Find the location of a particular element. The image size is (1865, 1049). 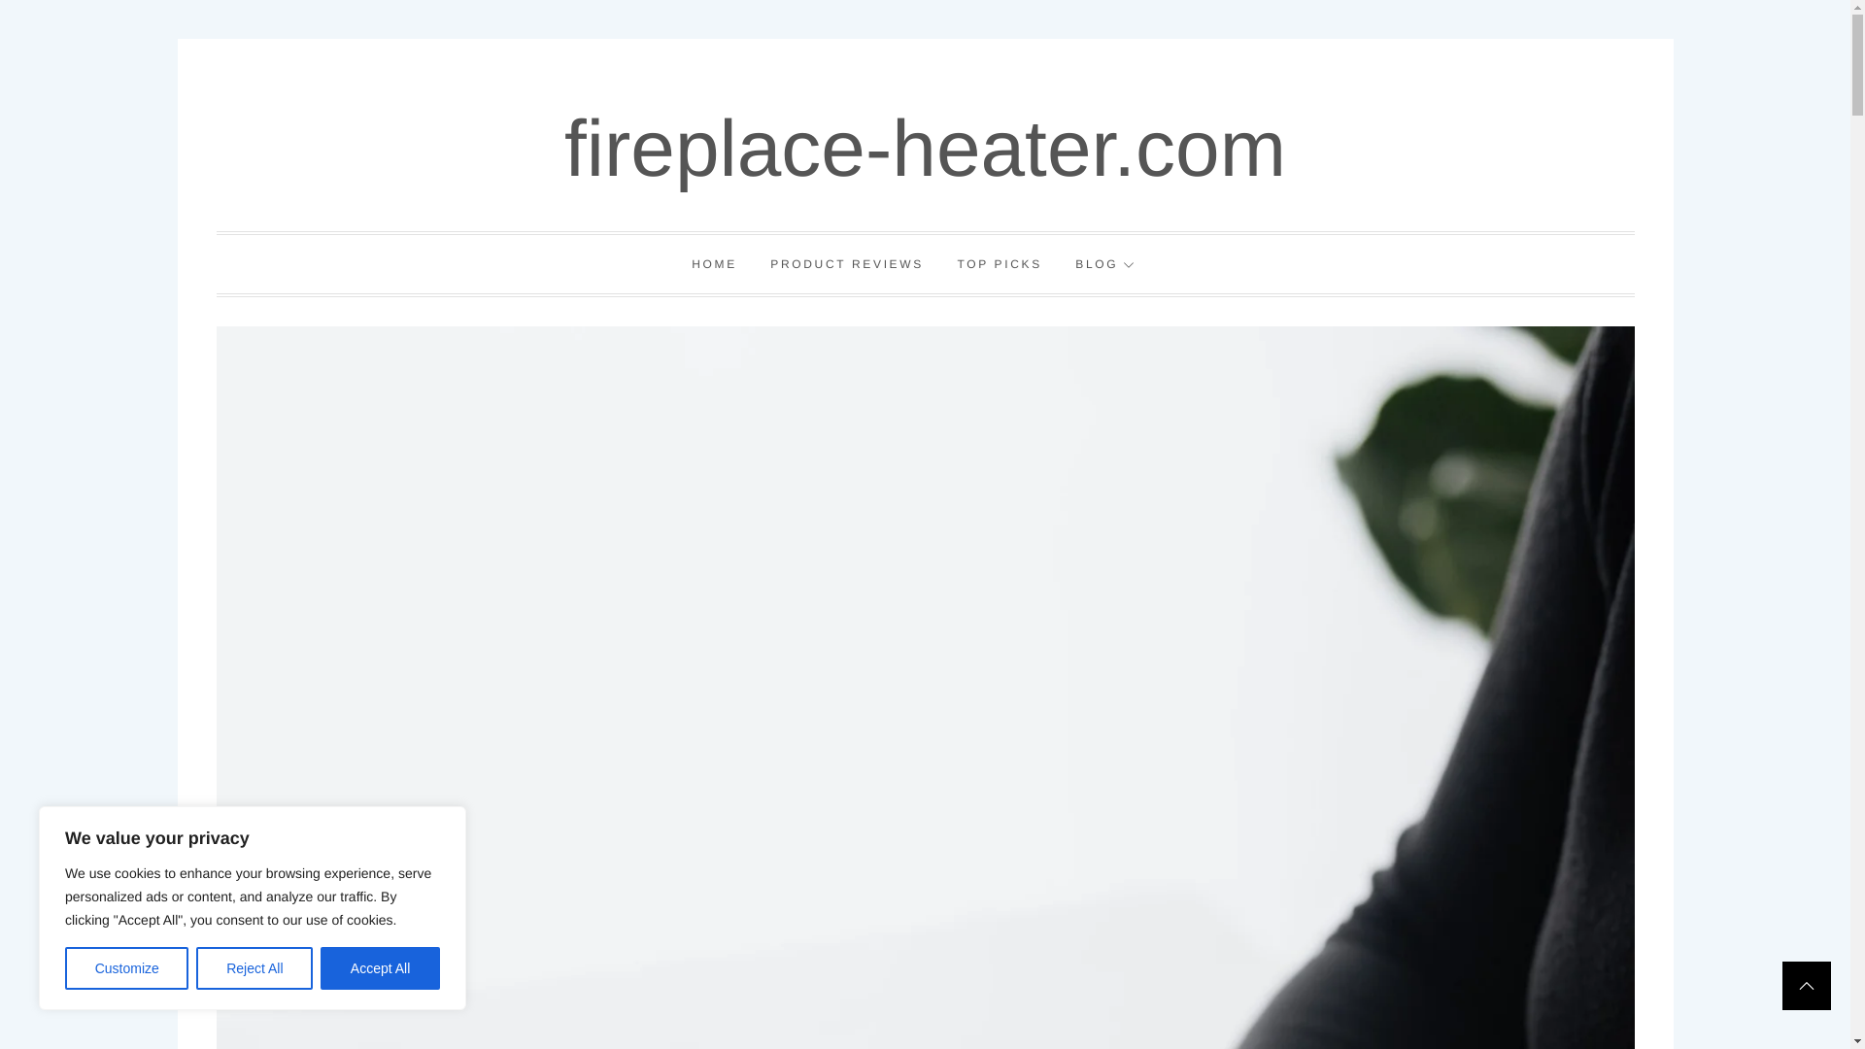

Customize is located at coordinates (126, 968).